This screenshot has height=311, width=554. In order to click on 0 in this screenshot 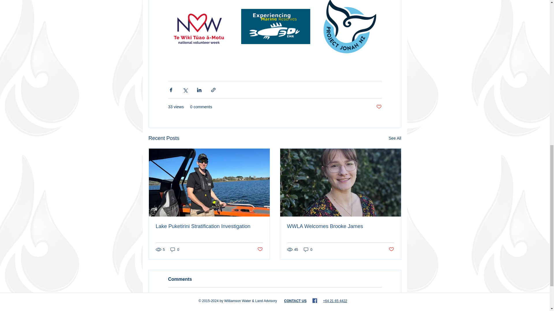, I will do `click(308, 249)`.